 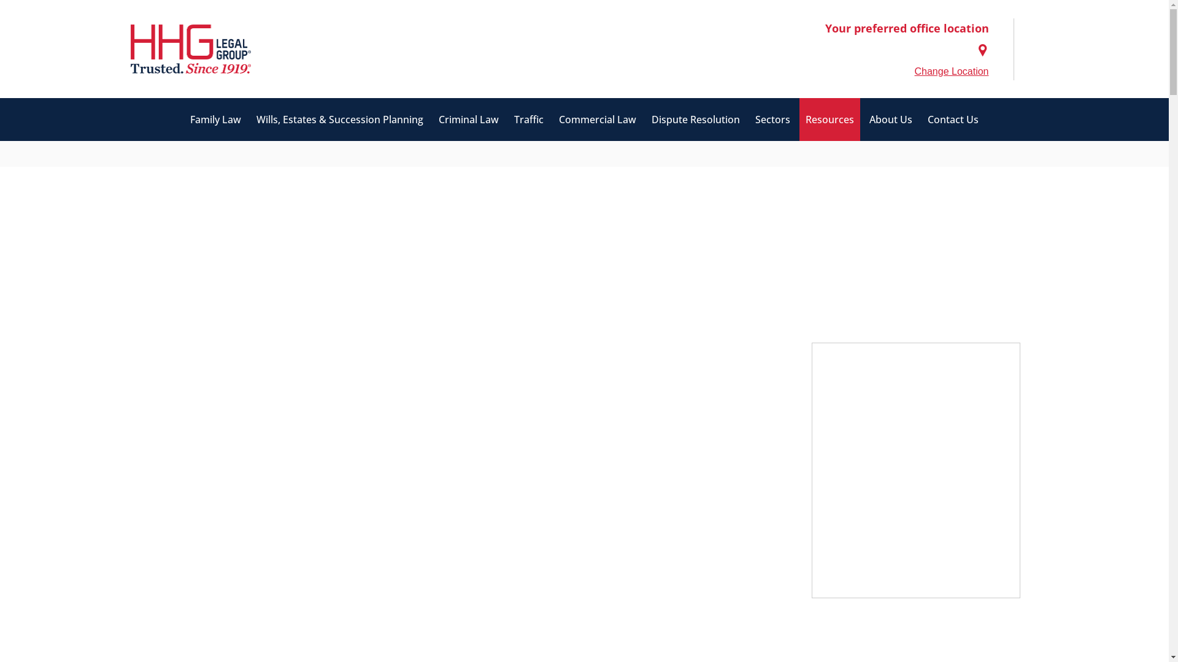 I want to click on Wills, Estates & Succession Planning, so click(x=340, y=120).